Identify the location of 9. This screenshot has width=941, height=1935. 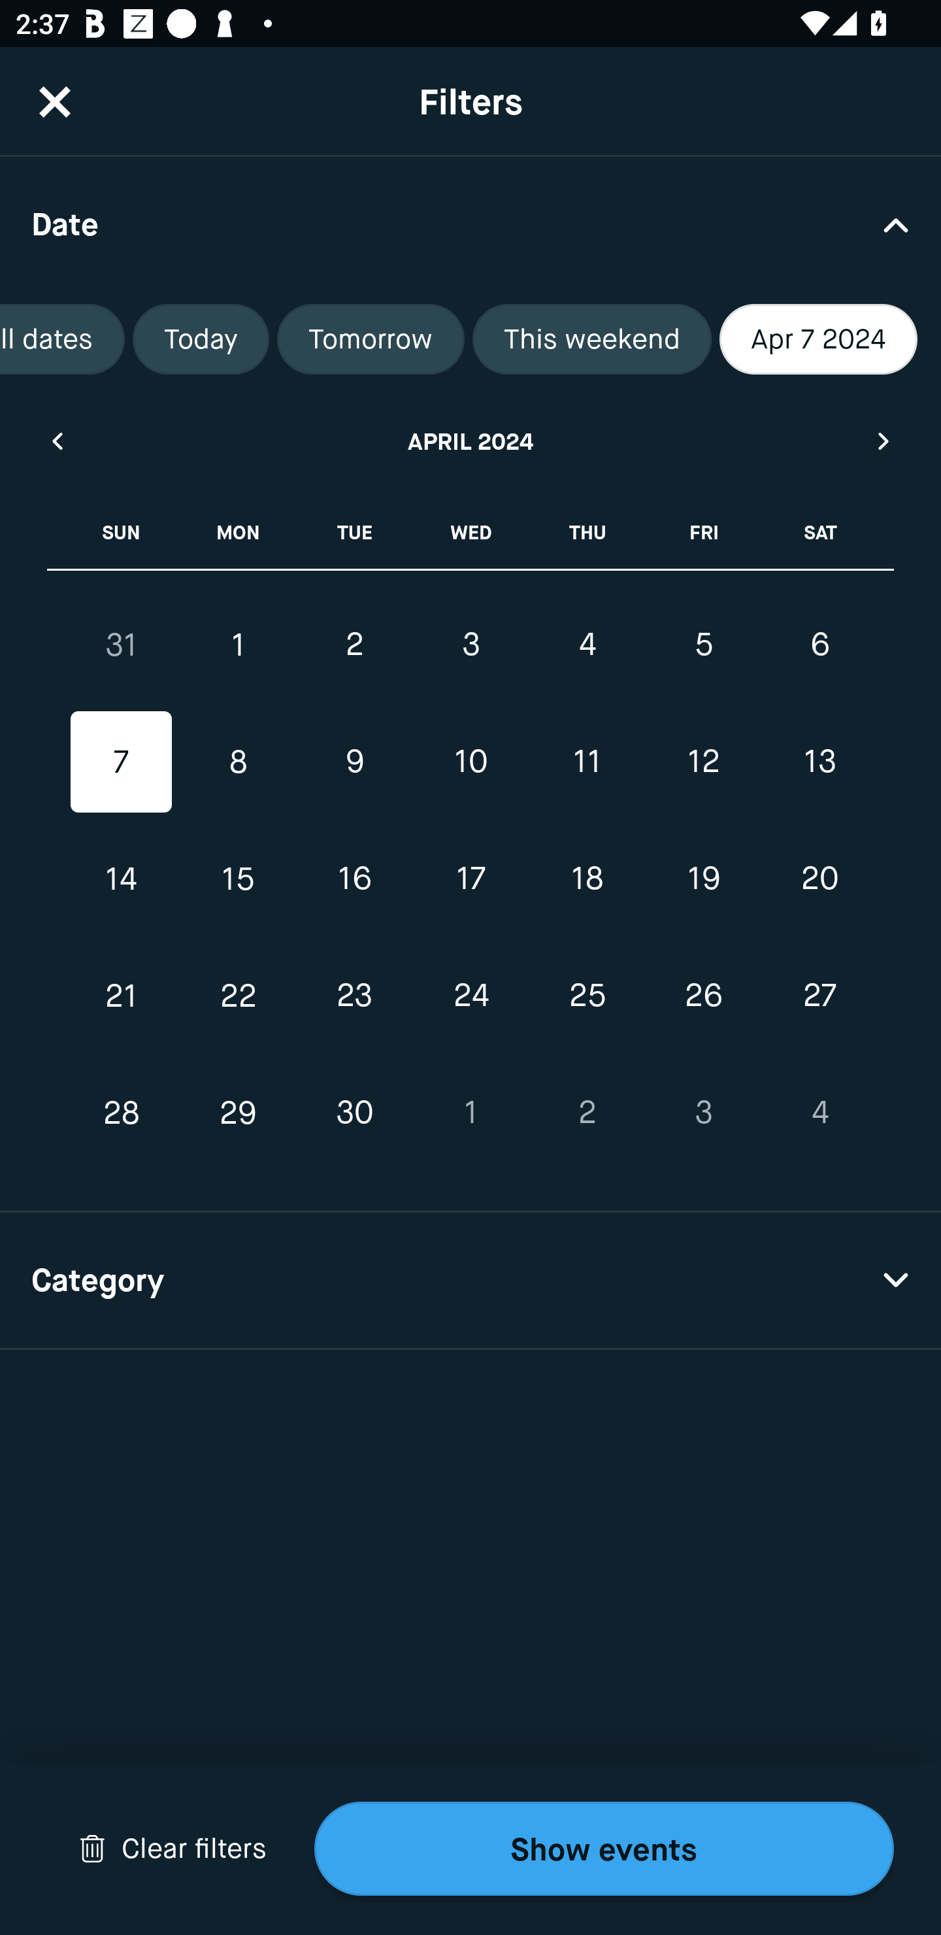
(354, 762).